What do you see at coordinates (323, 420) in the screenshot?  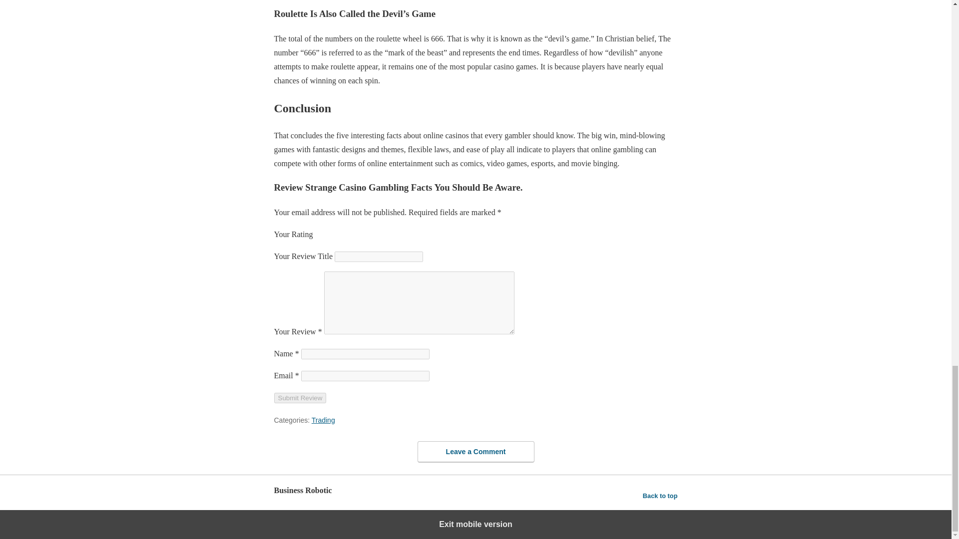 I see `Trading` at bounding box center [323, 420].